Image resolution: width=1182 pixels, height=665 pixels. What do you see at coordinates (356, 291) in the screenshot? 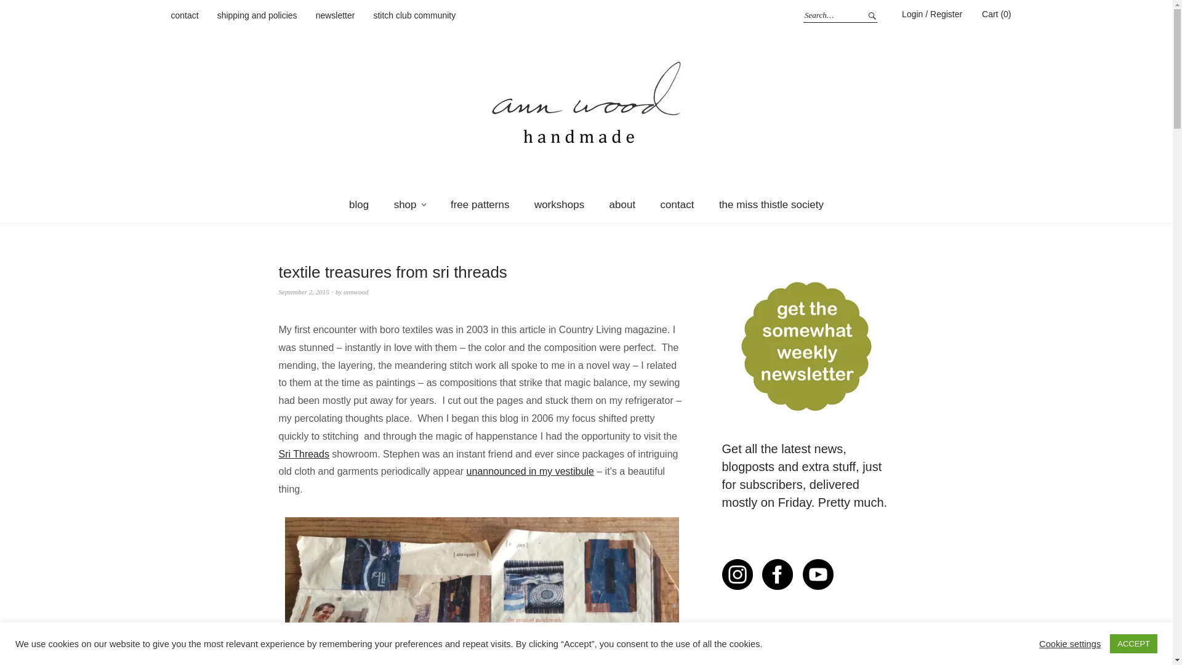
I see `annwood` at bounding box center [356, 291].